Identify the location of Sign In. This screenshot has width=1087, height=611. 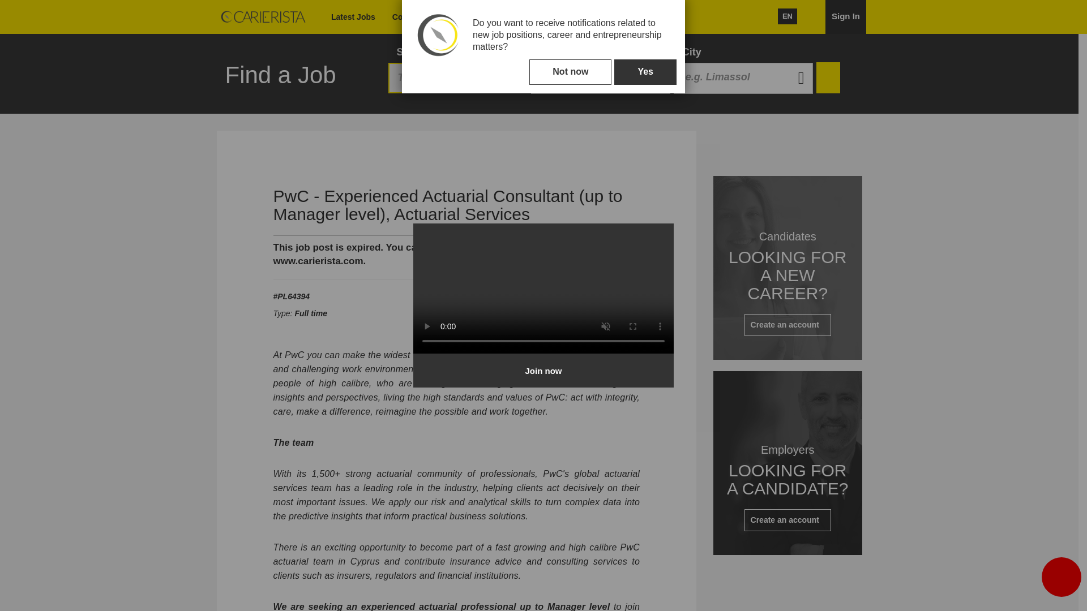
(846, 17).